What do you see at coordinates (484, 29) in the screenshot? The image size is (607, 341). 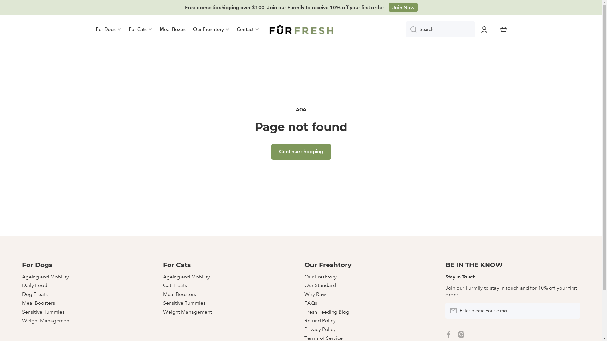 I see `Log in` at bounding box center [484, 29].